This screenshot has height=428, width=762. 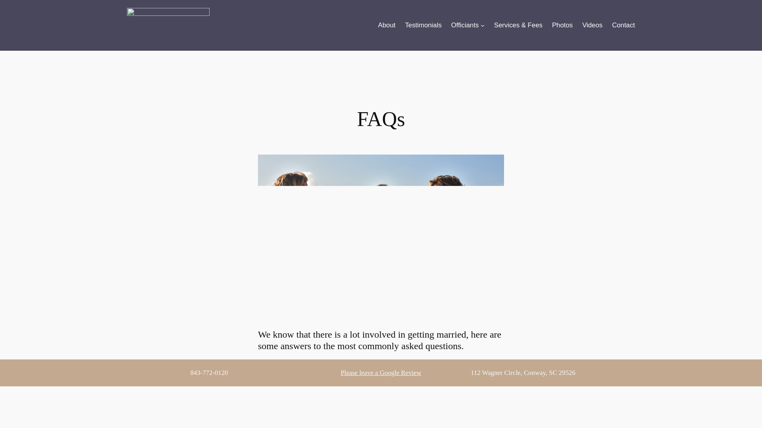 I want to click on Photos, so click(x=562, y=25).